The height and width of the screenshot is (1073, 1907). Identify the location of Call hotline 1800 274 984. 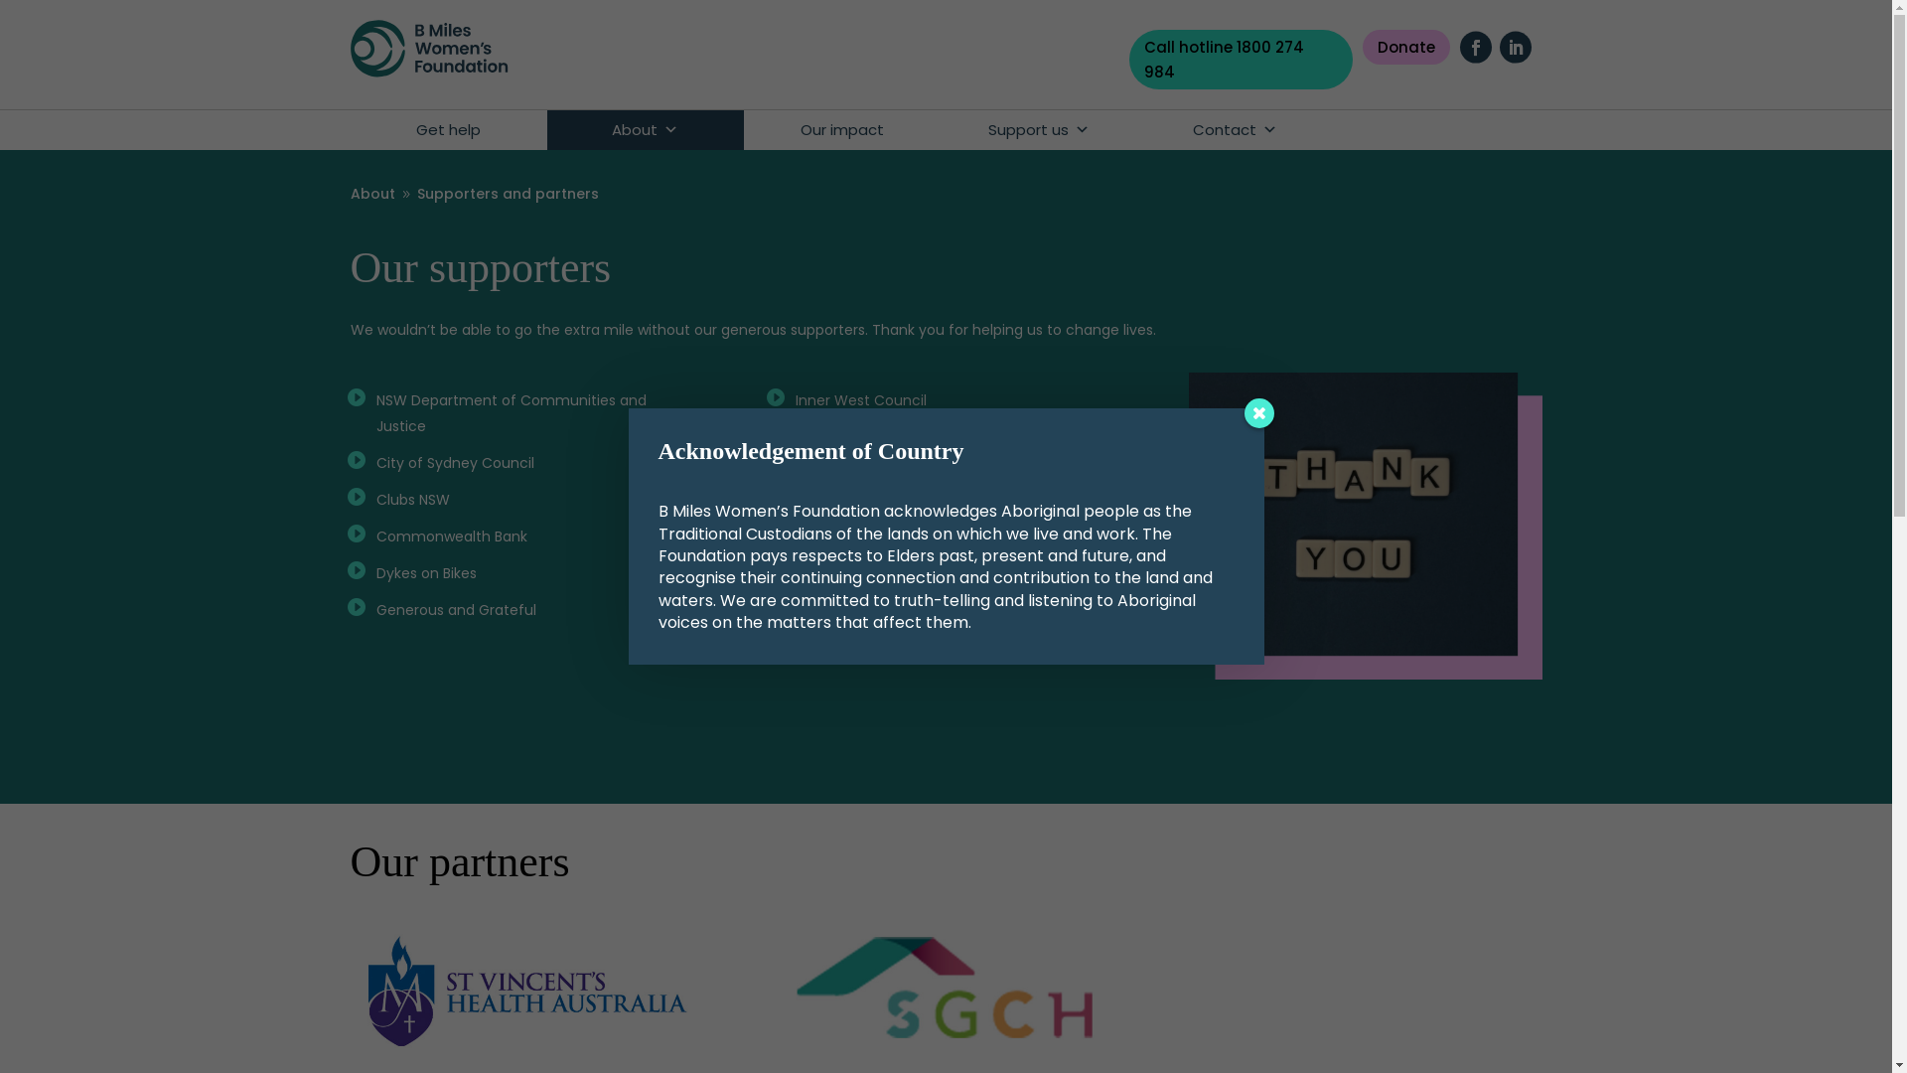
(1242, 60).